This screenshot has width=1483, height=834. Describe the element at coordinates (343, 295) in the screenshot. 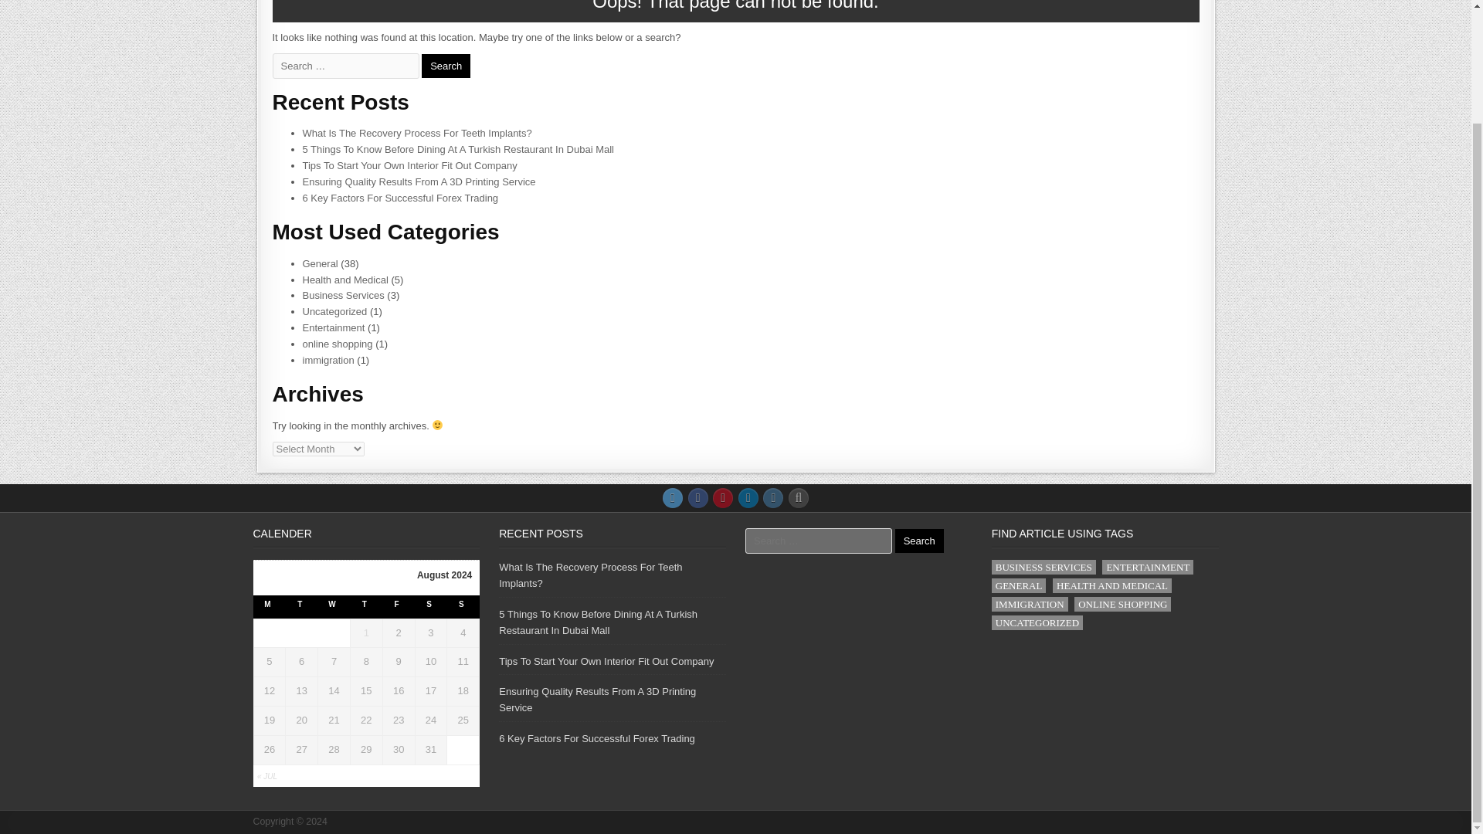

I see `Business Services` at that location.